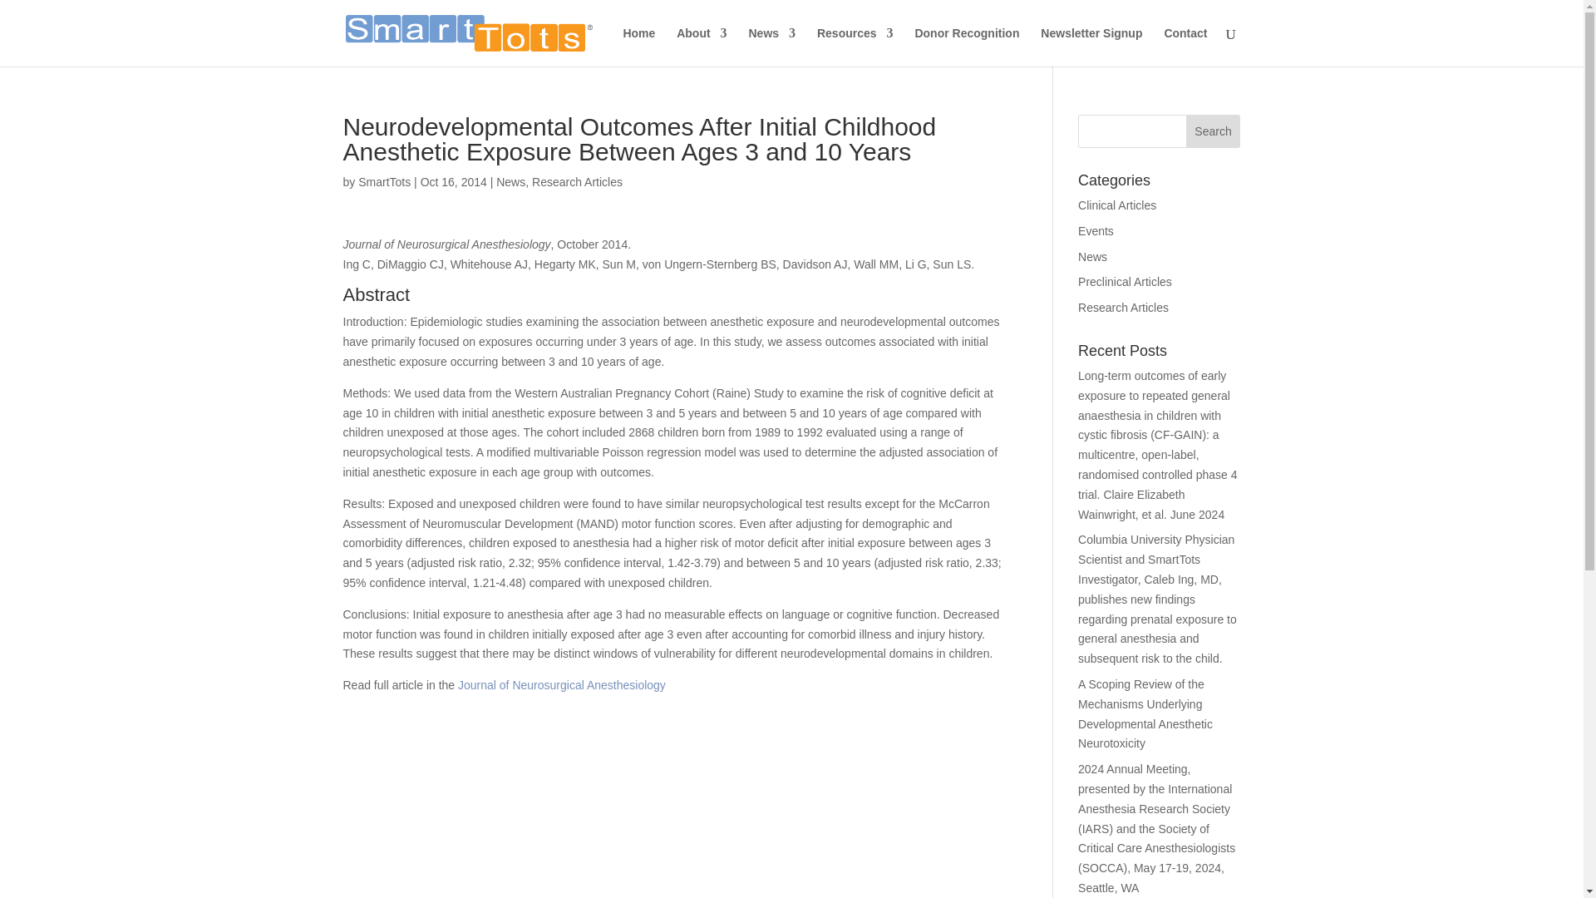  Describe the element at coordinates (771, 47) in the screenshot. I see `News` at that location.